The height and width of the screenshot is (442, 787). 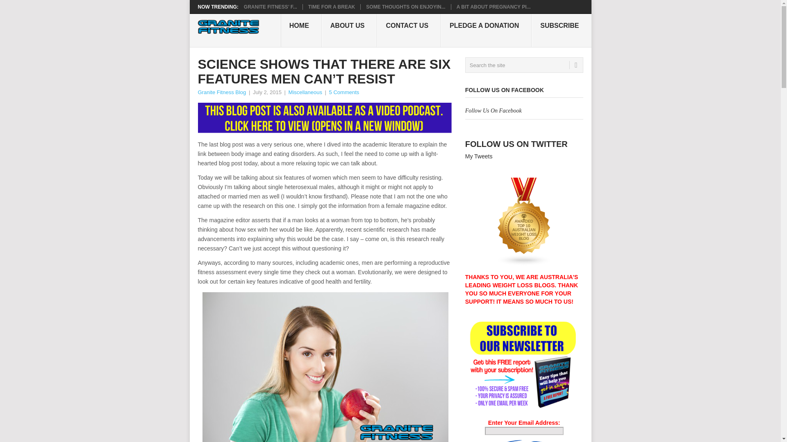 What do you see at coordinates (494, 7) in the screenshot?
I see `A BIT ABOUT PREGNANCY PI...` at bounding box center [494, 7].